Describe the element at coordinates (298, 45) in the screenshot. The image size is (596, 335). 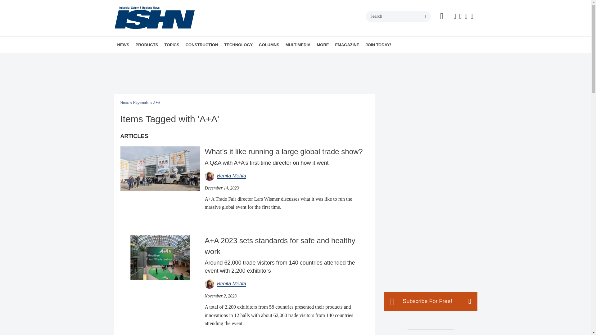
I see `MULTIMEDIA` at that location.